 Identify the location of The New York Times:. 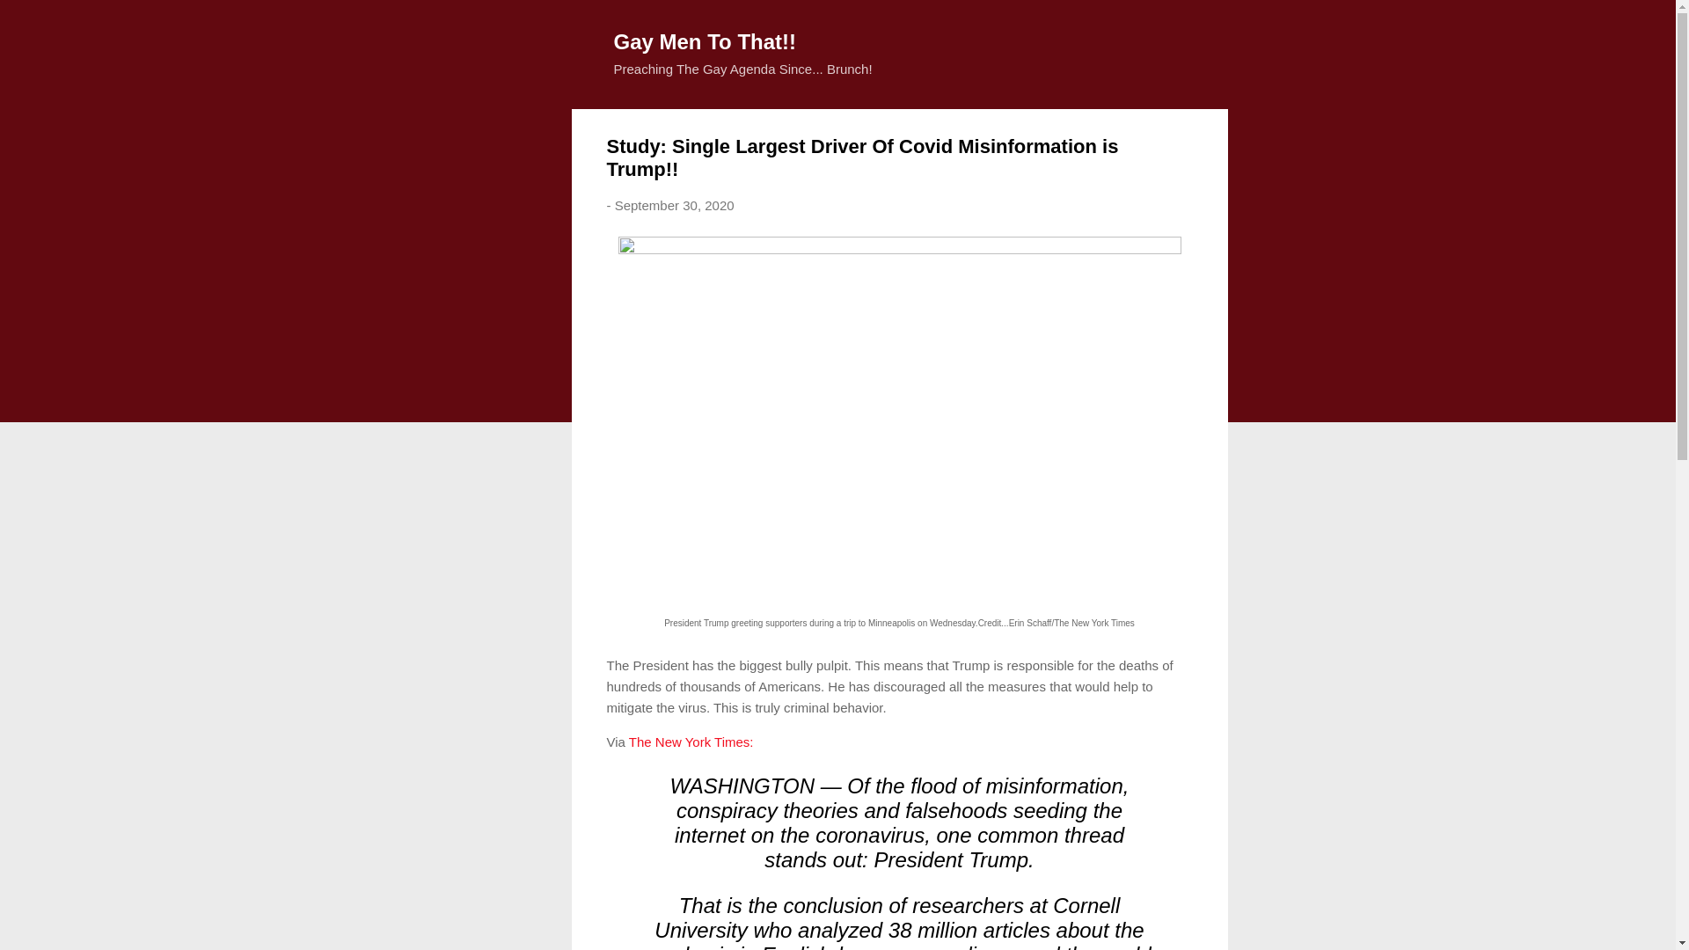
(691, 741).